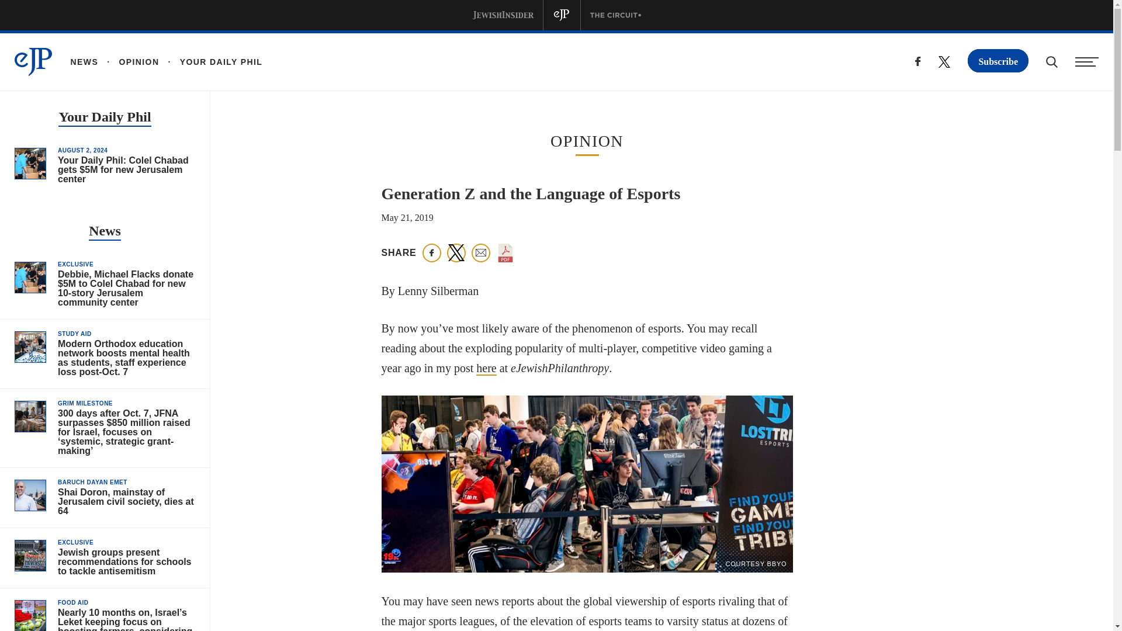 The height and width of the screenshot is (631, 1122). What do you see at coordinates (998, 61) in the screenshot?
I see `Subscribe` at bounding box center [998, 61].